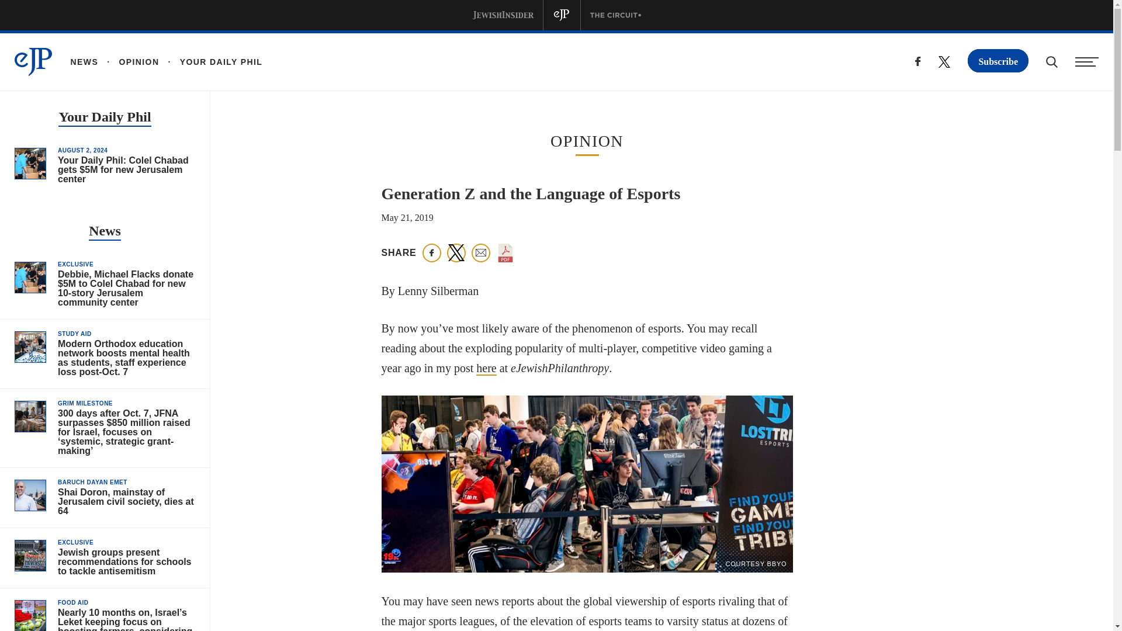 The height and width of the screenshot is (631, 1122). What do you see at coordinates (998, 61) in the screenshot?
I see `Subscribe` at bounding box center [998, 61].